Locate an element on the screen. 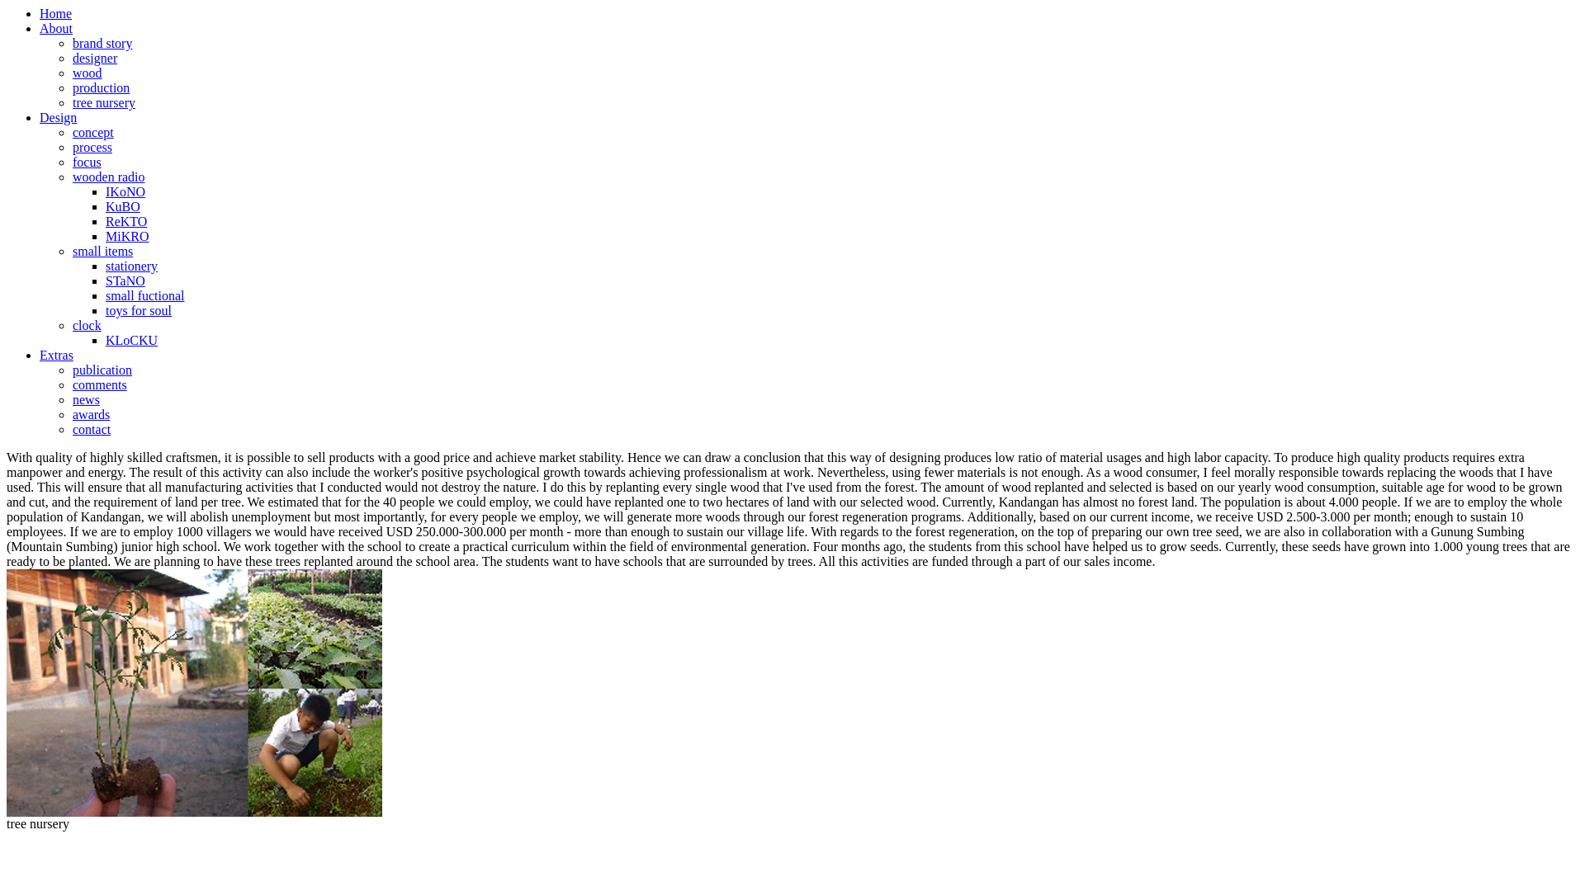  Design is located at coordinates (58, 117).